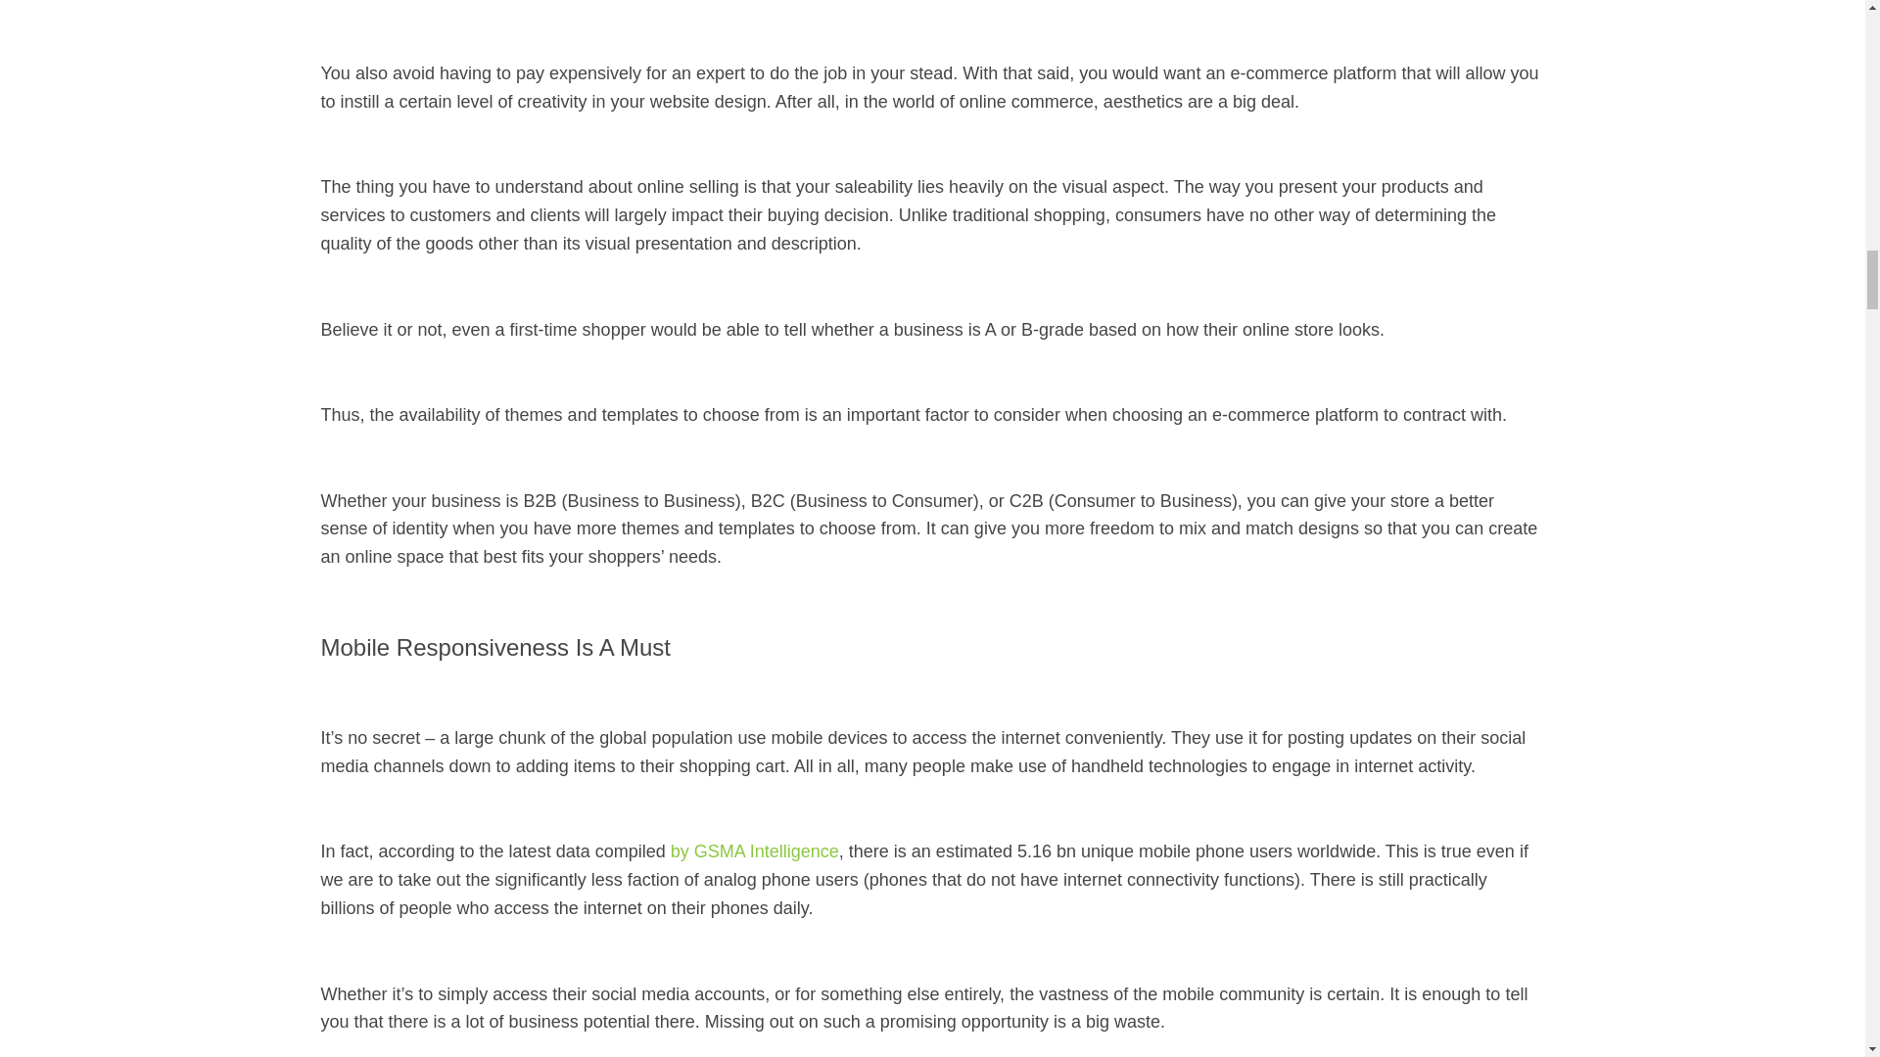 This screenshot has width=1880, height=1057. I want to click on by GSMA Intelligence, so click(754, 851).